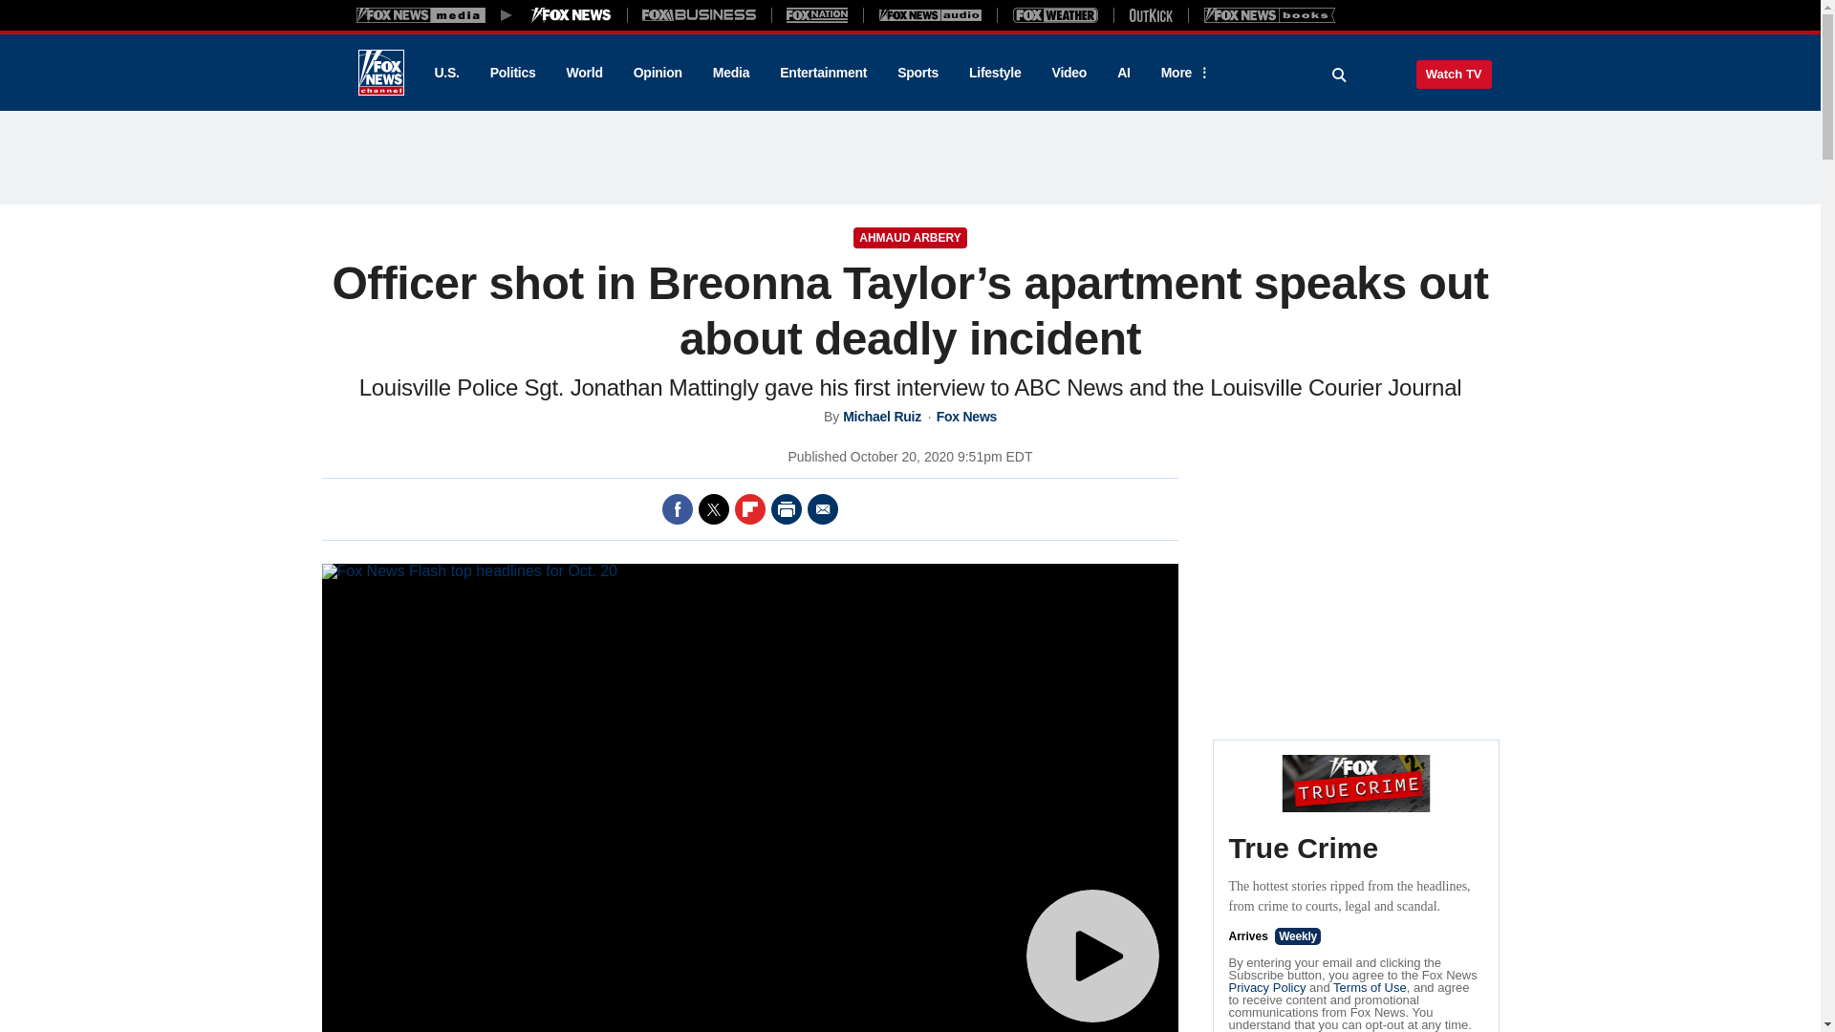 This screenshot has width=1835, height=1032. What do you see at coordinates (817, 14) in the screenshot?
I see `Fox Nation` at bounding box center [817, 14].